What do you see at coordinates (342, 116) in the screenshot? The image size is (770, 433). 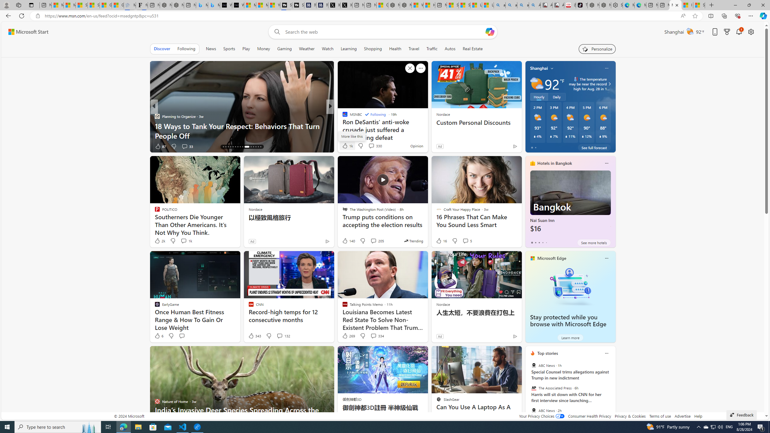 I see `Newsweek` at bounding box center [342, 116].